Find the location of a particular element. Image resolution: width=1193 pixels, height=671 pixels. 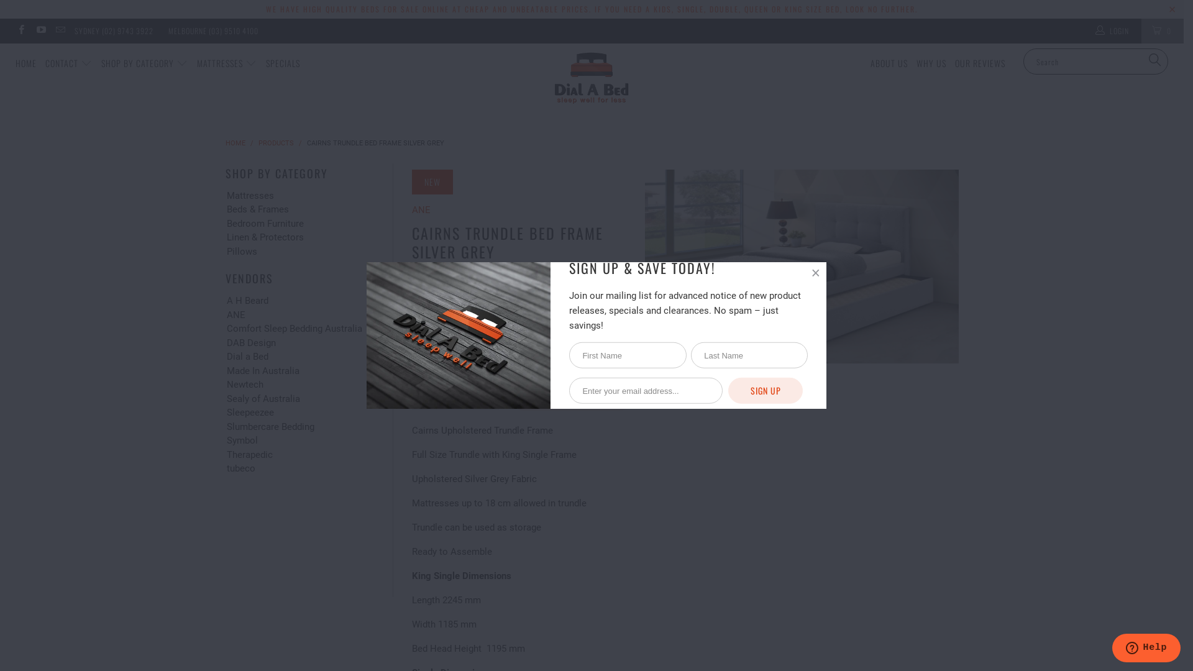

LOGIN is located at coordinates (1112, 31).